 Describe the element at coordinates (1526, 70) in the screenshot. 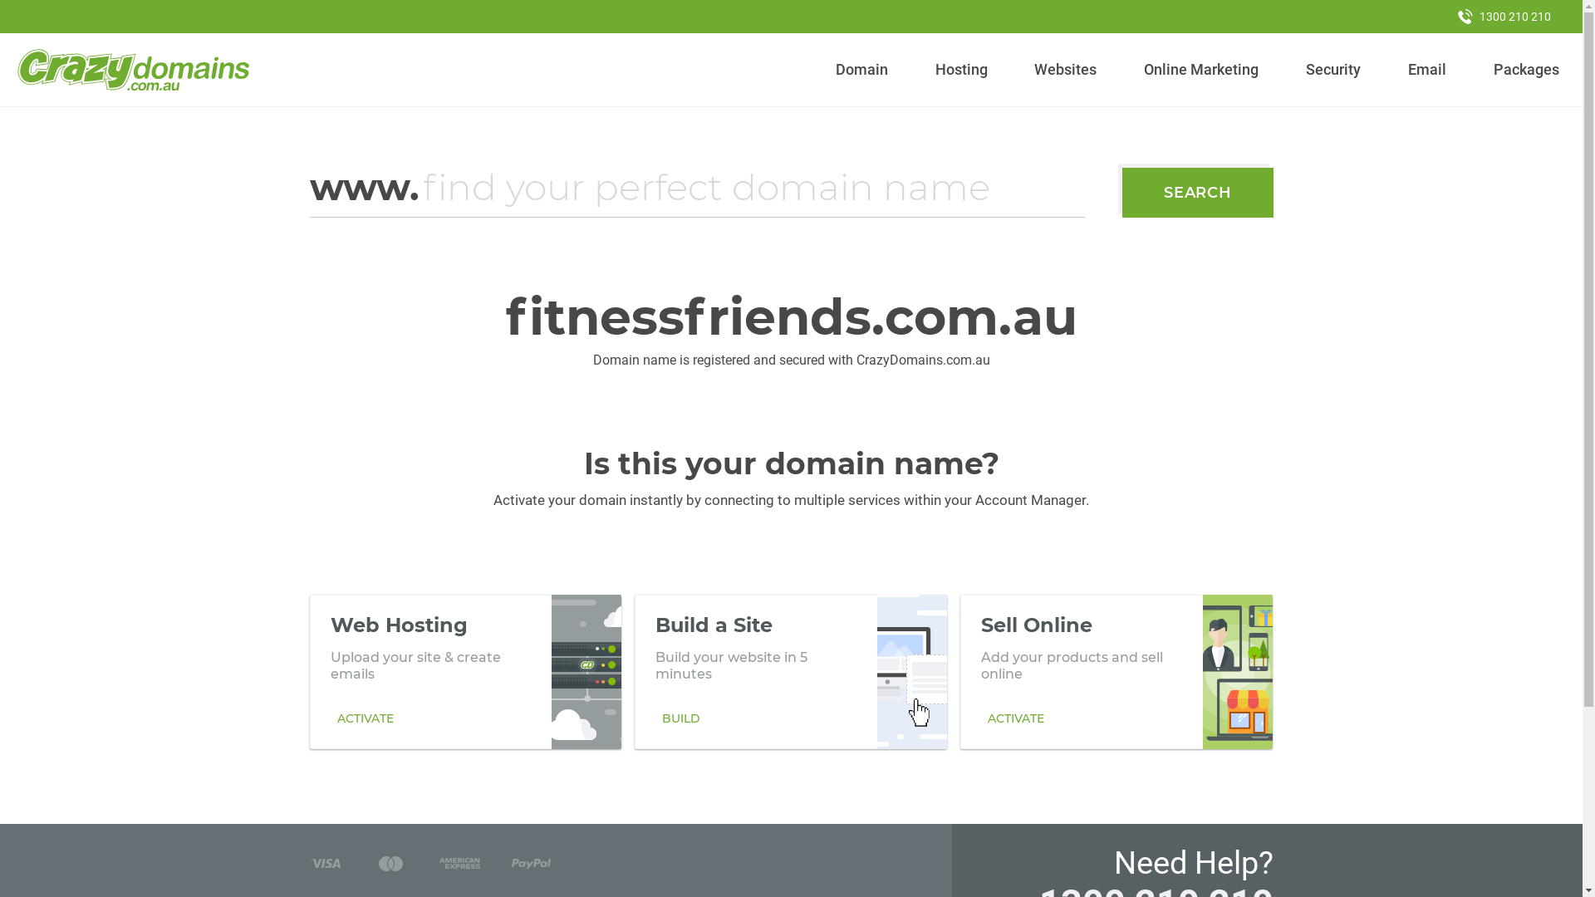

I see `Packages` at that location.